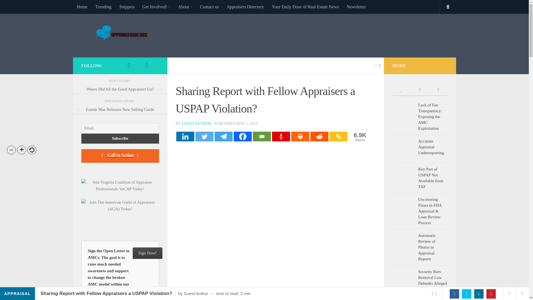  Describe the element at coordinates (196, 123) in the screenshot. I see `Posts by Guest Author` at that location.